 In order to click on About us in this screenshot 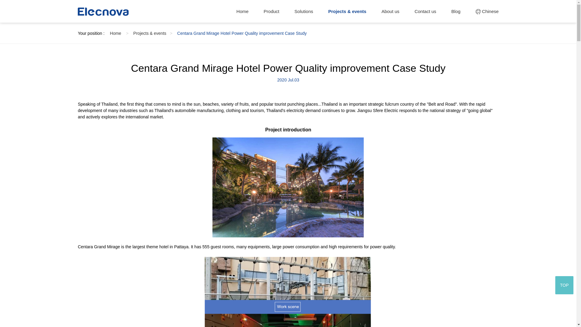, I will do `click(390, 11)`.